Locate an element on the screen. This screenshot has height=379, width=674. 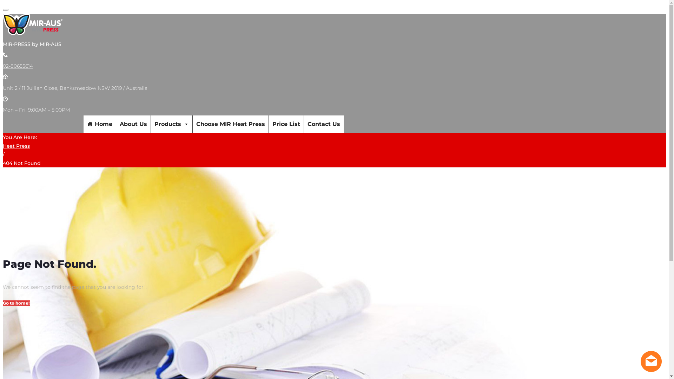
02-80655614 is located at coordinates (18, 66).